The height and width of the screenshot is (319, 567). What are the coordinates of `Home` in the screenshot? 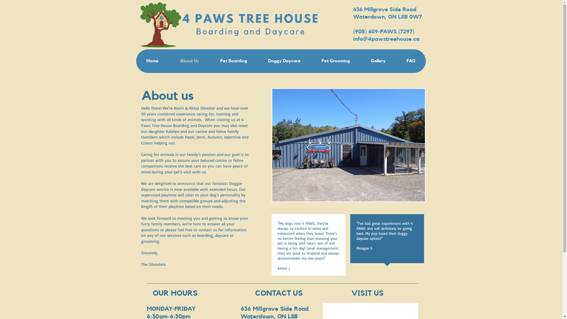 It's located at (152, 61).